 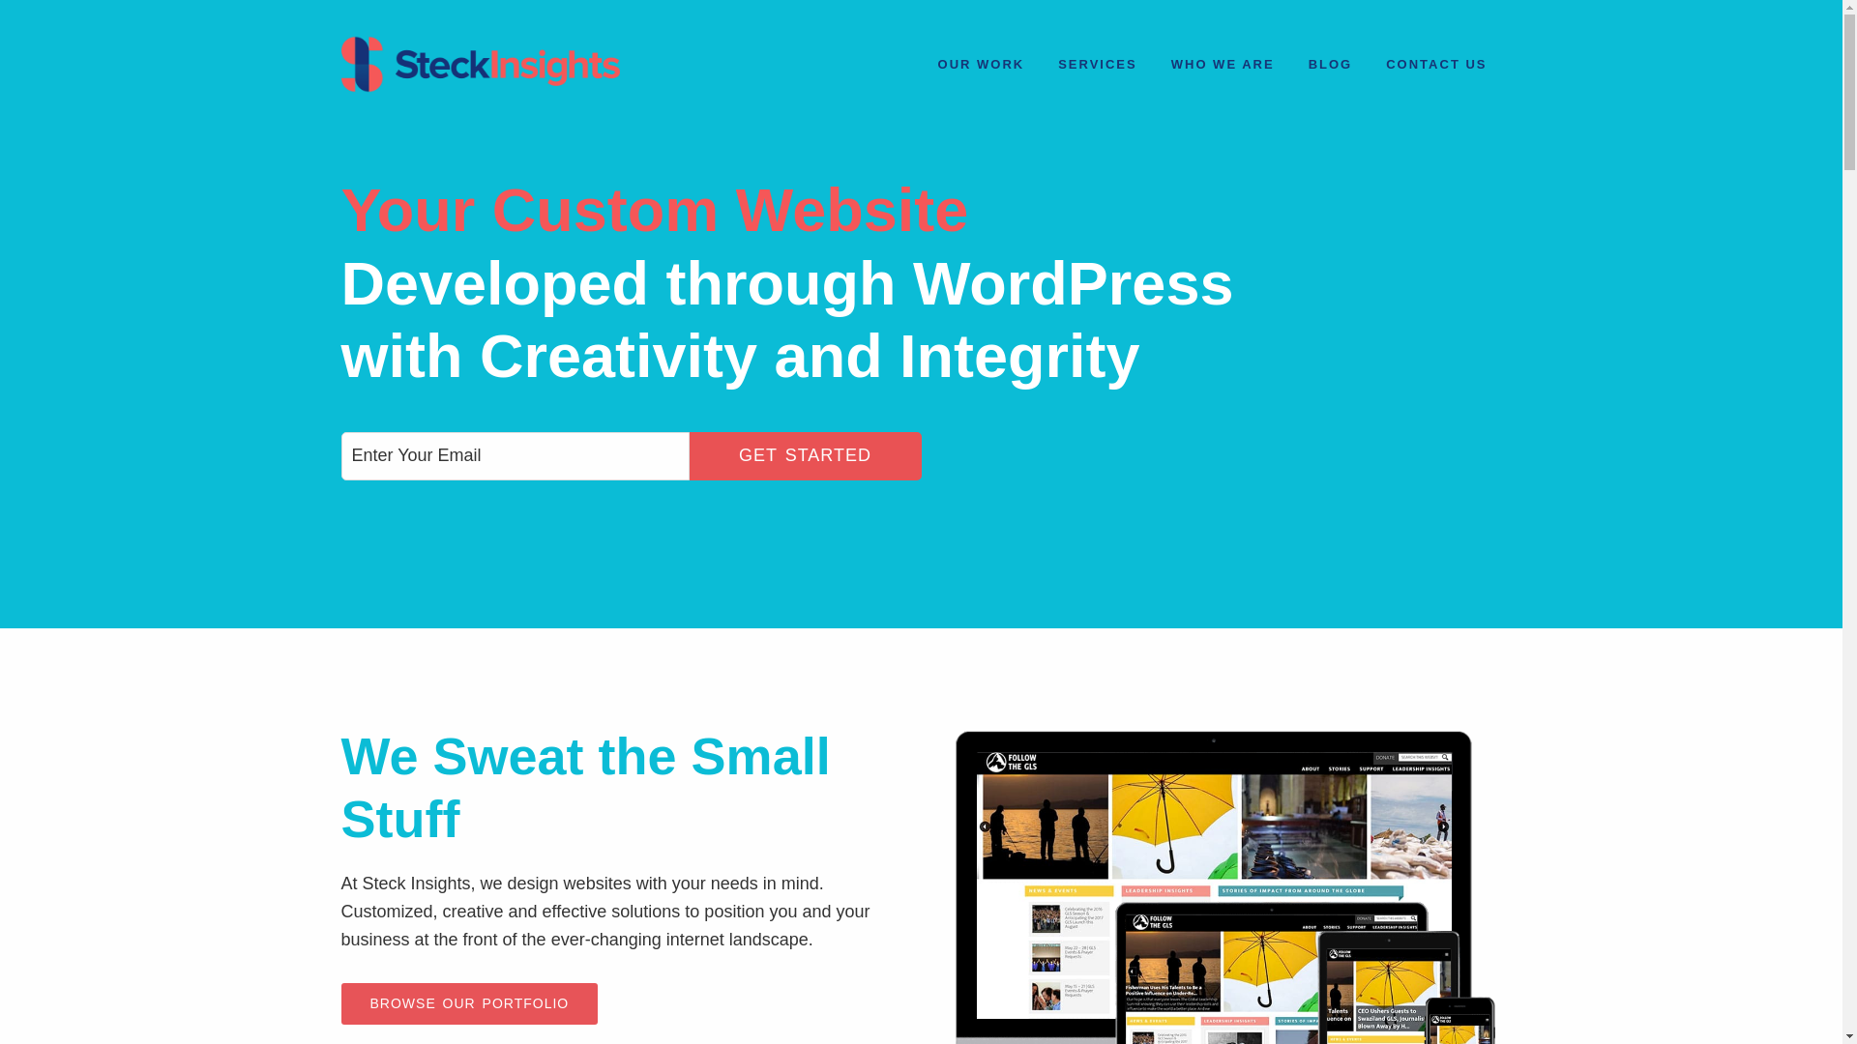 I want to click on Get Started, so click(x=805, y=456).